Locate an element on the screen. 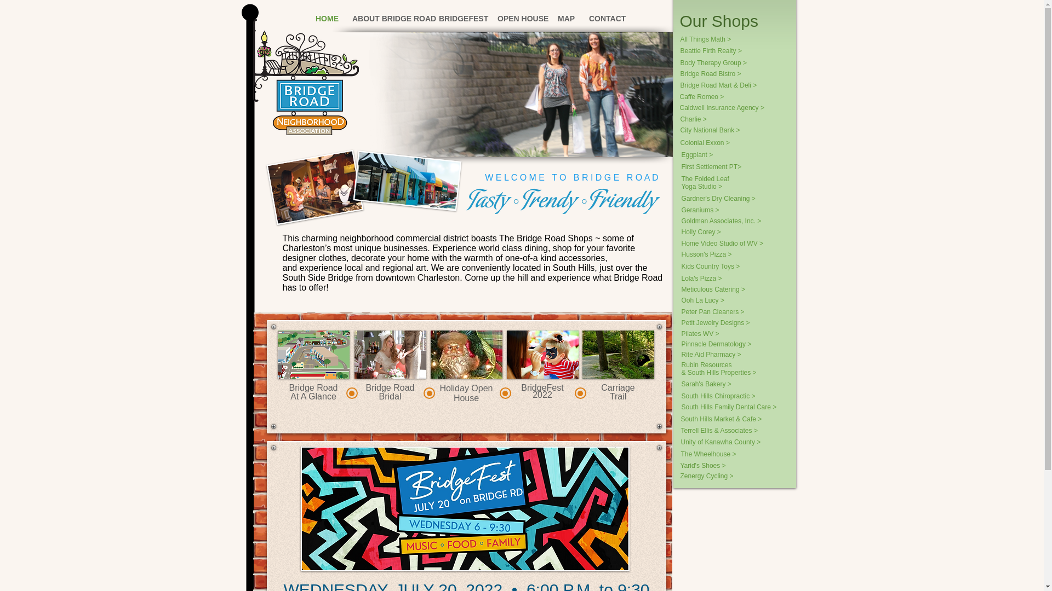  Bridge Road is located at coordinates (313, 387).